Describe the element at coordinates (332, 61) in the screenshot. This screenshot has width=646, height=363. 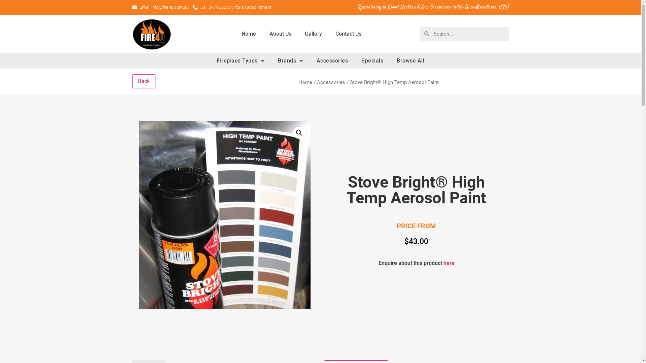
I see `Accessories` at that location.